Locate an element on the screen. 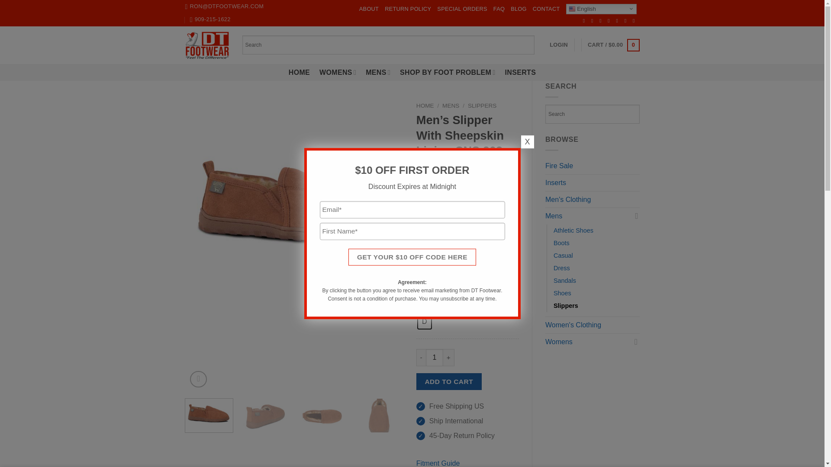 This screenshot has width=831, height=467. Follow on X is located at coordinates (610, 21).